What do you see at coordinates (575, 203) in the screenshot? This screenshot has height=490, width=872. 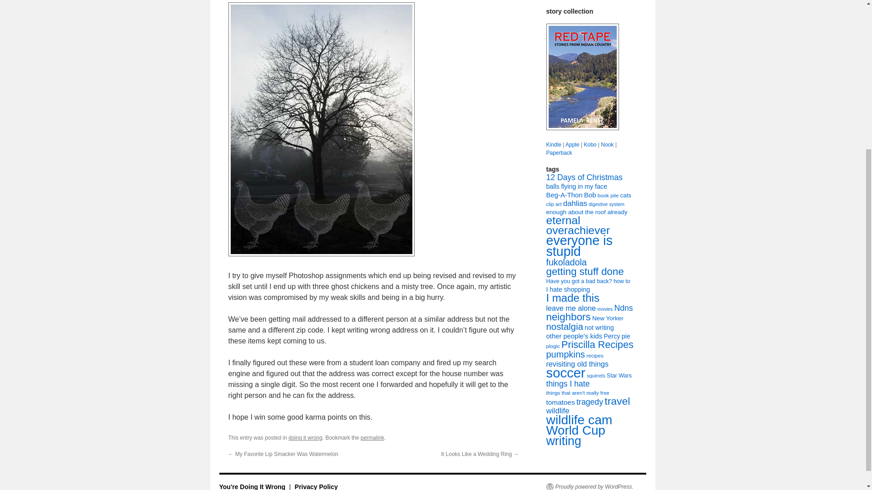 I see `dahlias` at bounding box center [575, 203].